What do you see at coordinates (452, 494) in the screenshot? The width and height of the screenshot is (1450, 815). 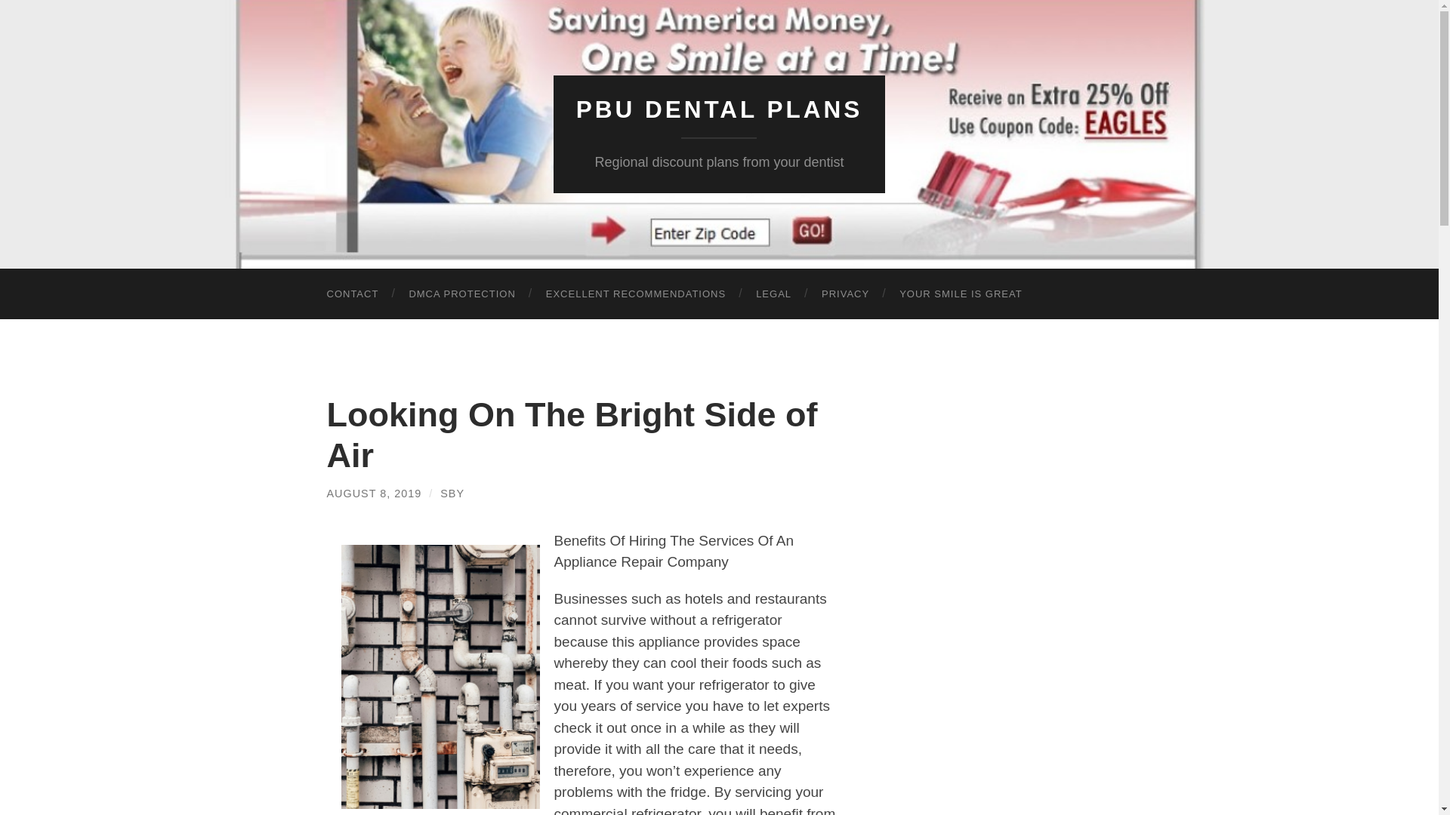 I see `Posts by sby` at bounding box center [452, 494].